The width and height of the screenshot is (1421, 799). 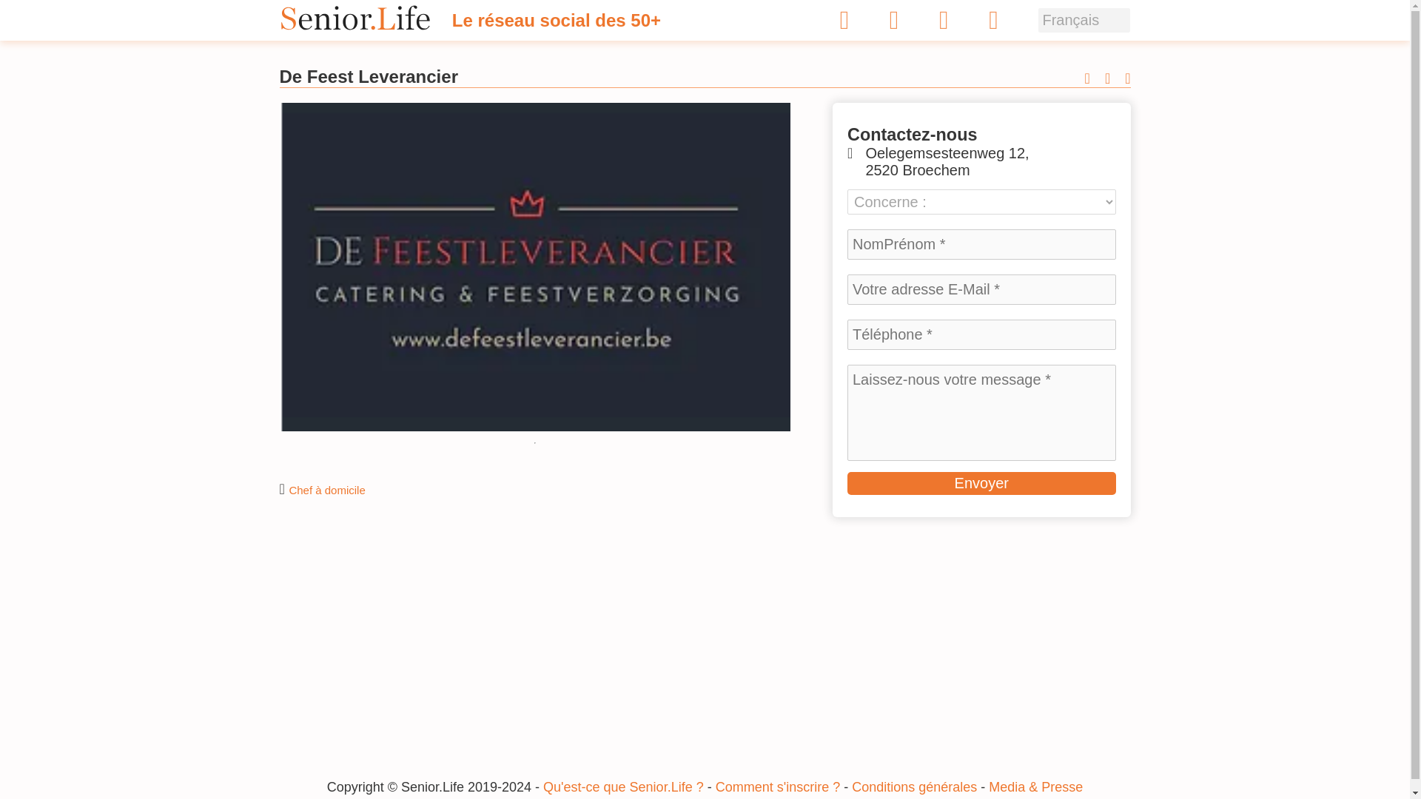 I want to click on Profil, so click(x=844, y=24).